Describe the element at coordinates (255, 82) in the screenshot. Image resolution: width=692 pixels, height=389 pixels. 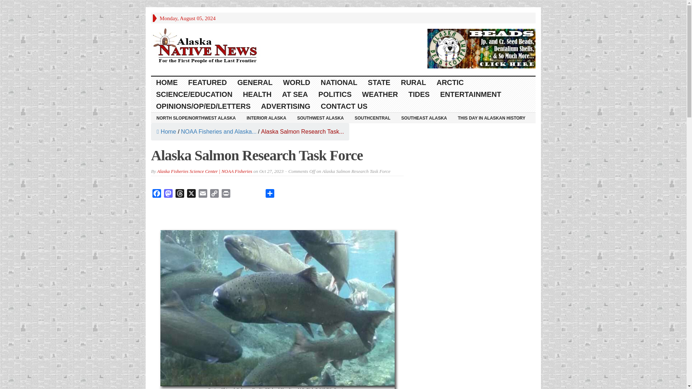
I see `GENERAL` at that location.